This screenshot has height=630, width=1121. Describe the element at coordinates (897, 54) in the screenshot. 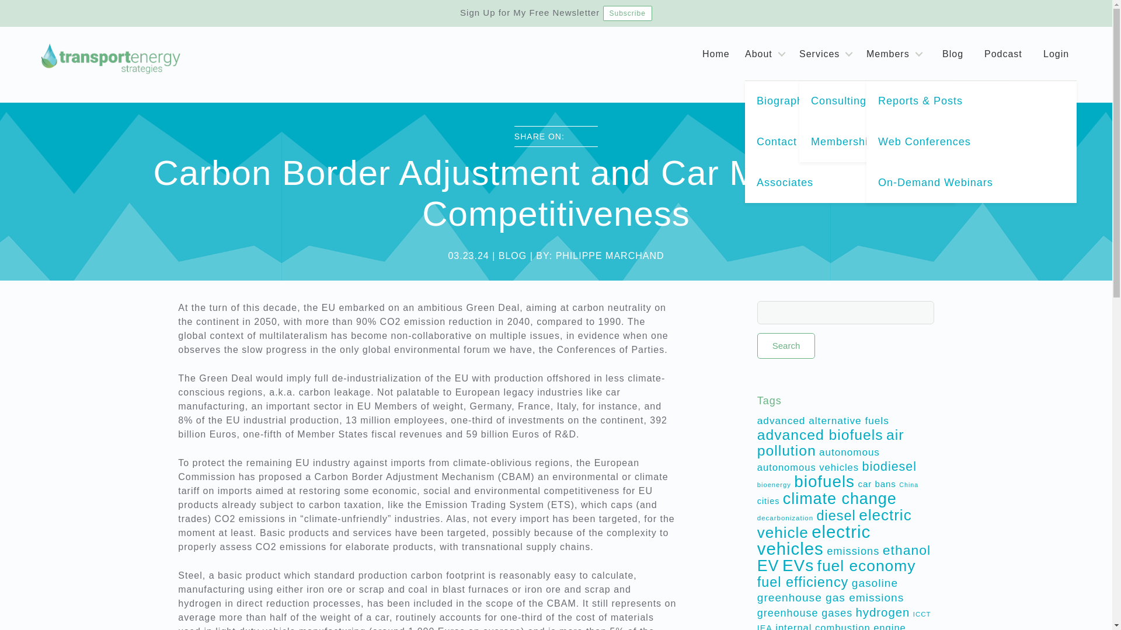

I see `Members` at that location.